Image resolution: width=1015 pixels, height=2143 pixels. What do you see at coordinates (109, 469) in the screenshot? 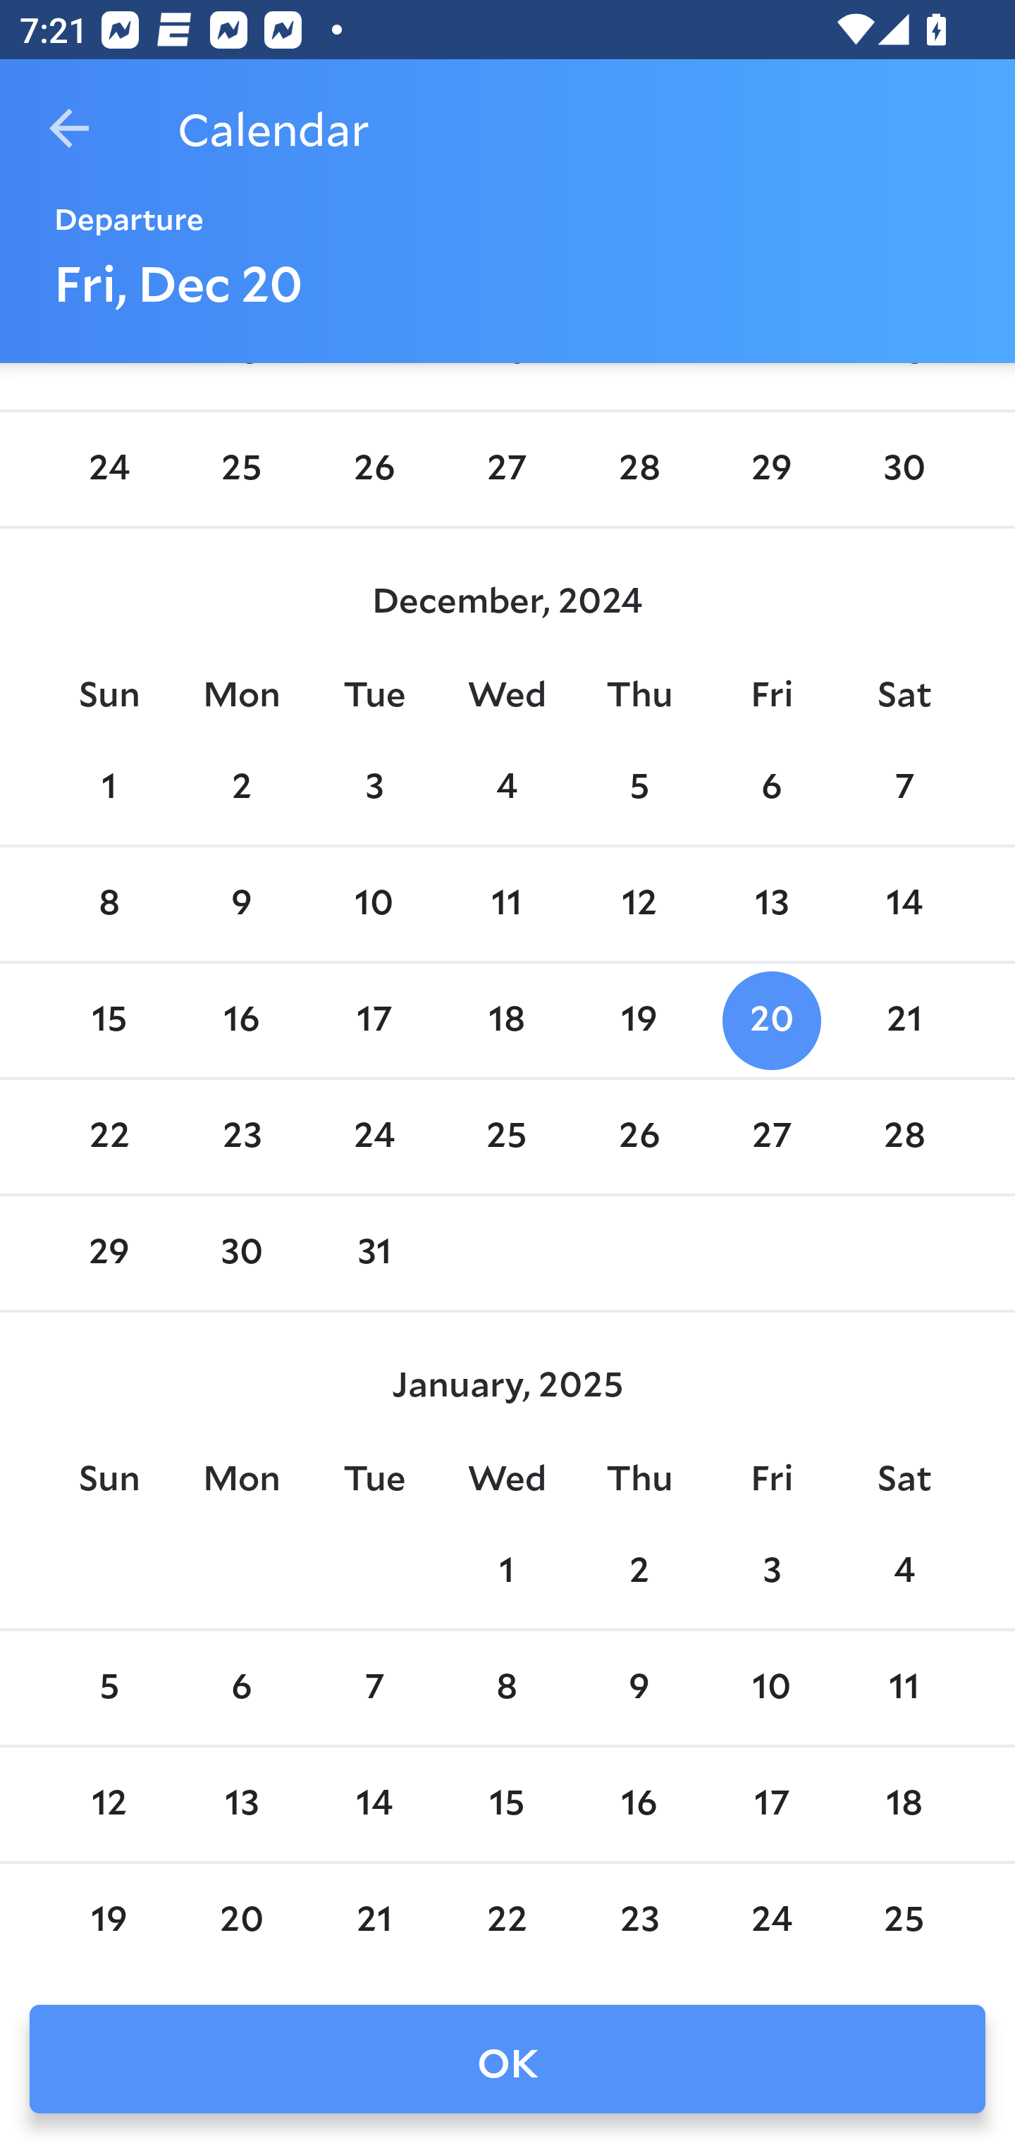
I see `24` at bounding box center [109, 469].